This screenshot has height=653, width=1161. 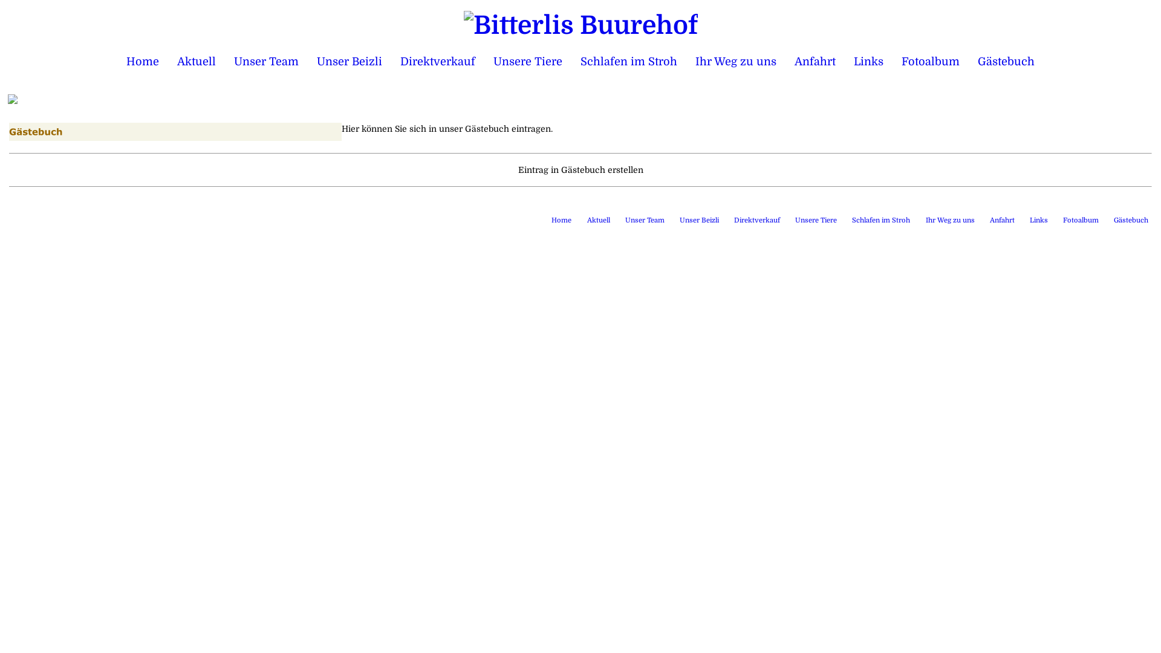 I want to click on Unser Beizli, so click(x=350, y=62).